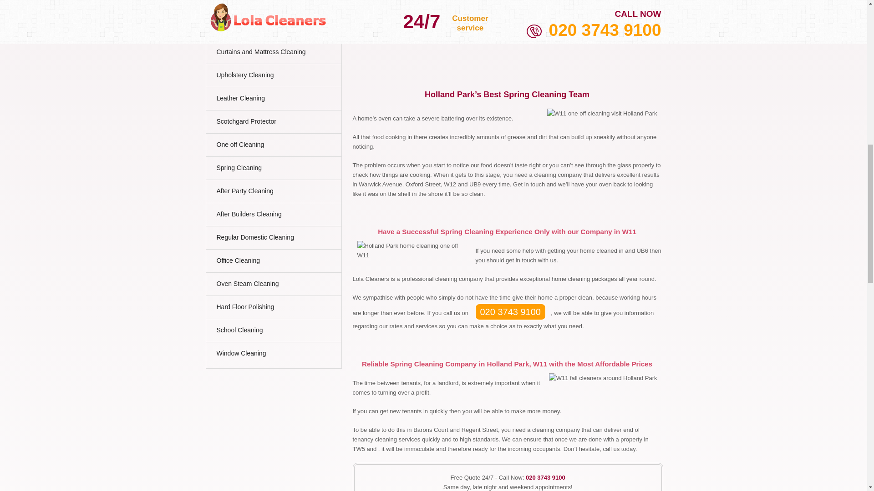 The image size is (874, 491). What do you see at coordinates (271, 77) in the screenshot?
I see `Upholstery Cleaning` at bounding box center [271, 77].